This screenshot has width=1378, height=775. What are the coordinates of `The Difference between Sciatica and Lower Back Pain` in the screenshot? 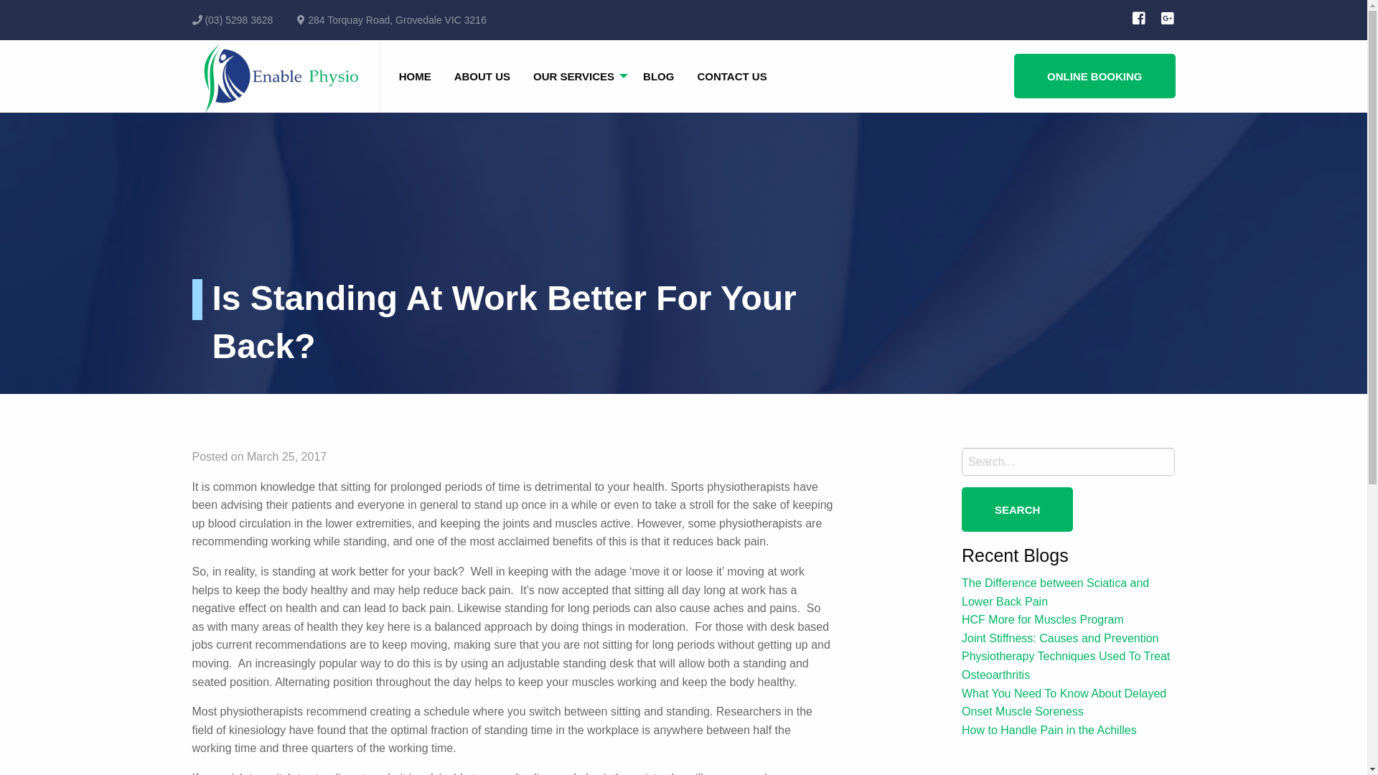 It's located at (1055, 593).